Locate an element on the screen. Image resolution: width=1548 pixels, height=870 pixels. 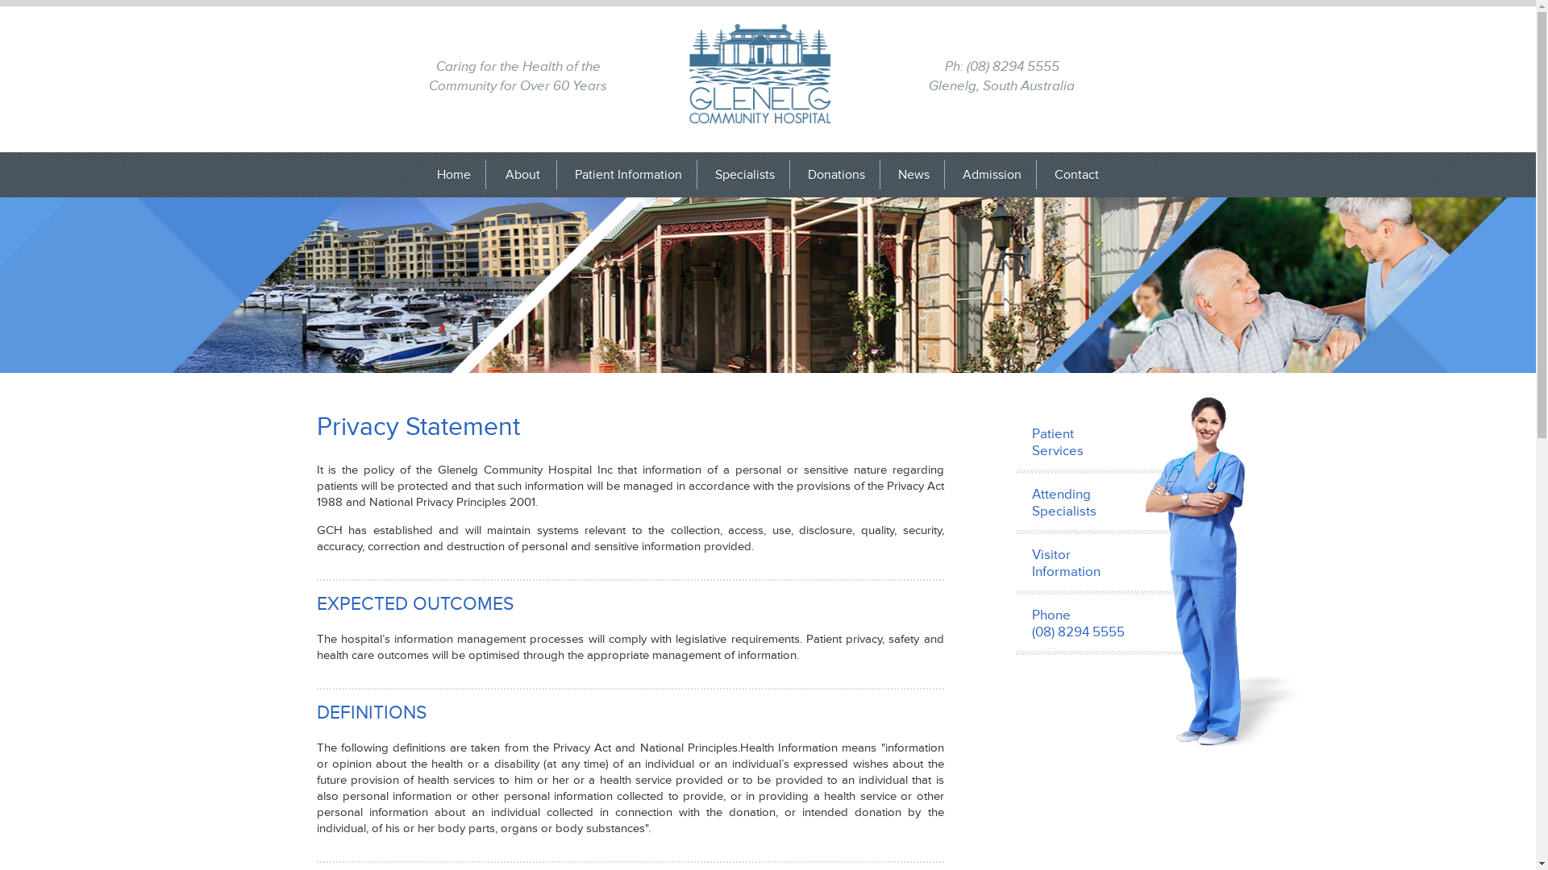
Home is located at coordinates (455, 175).